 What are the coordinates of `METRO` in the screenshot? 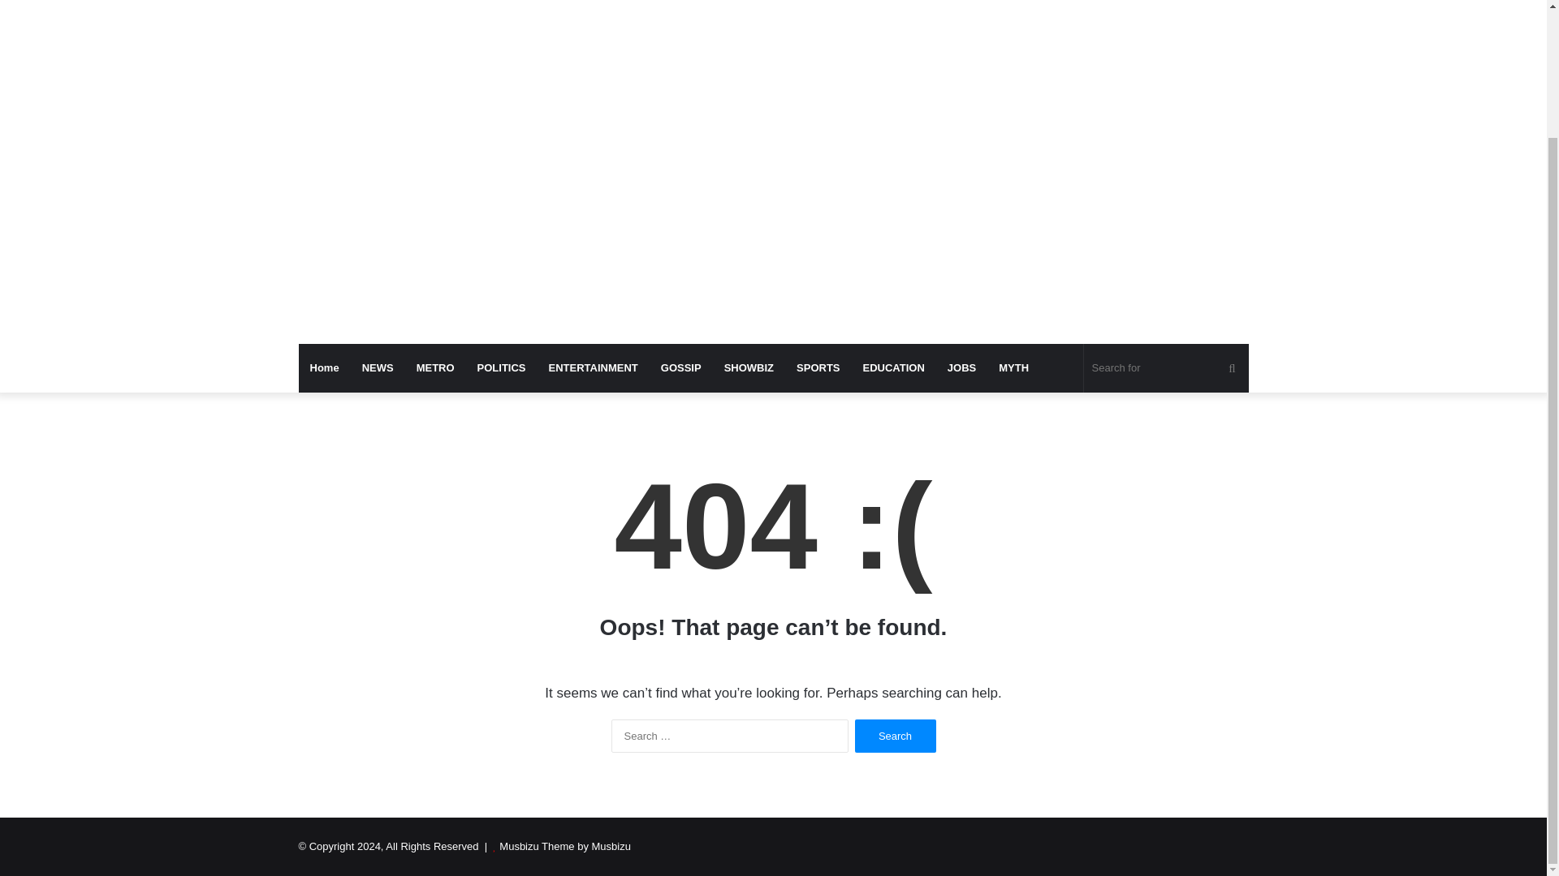 It's located at (435, 368).